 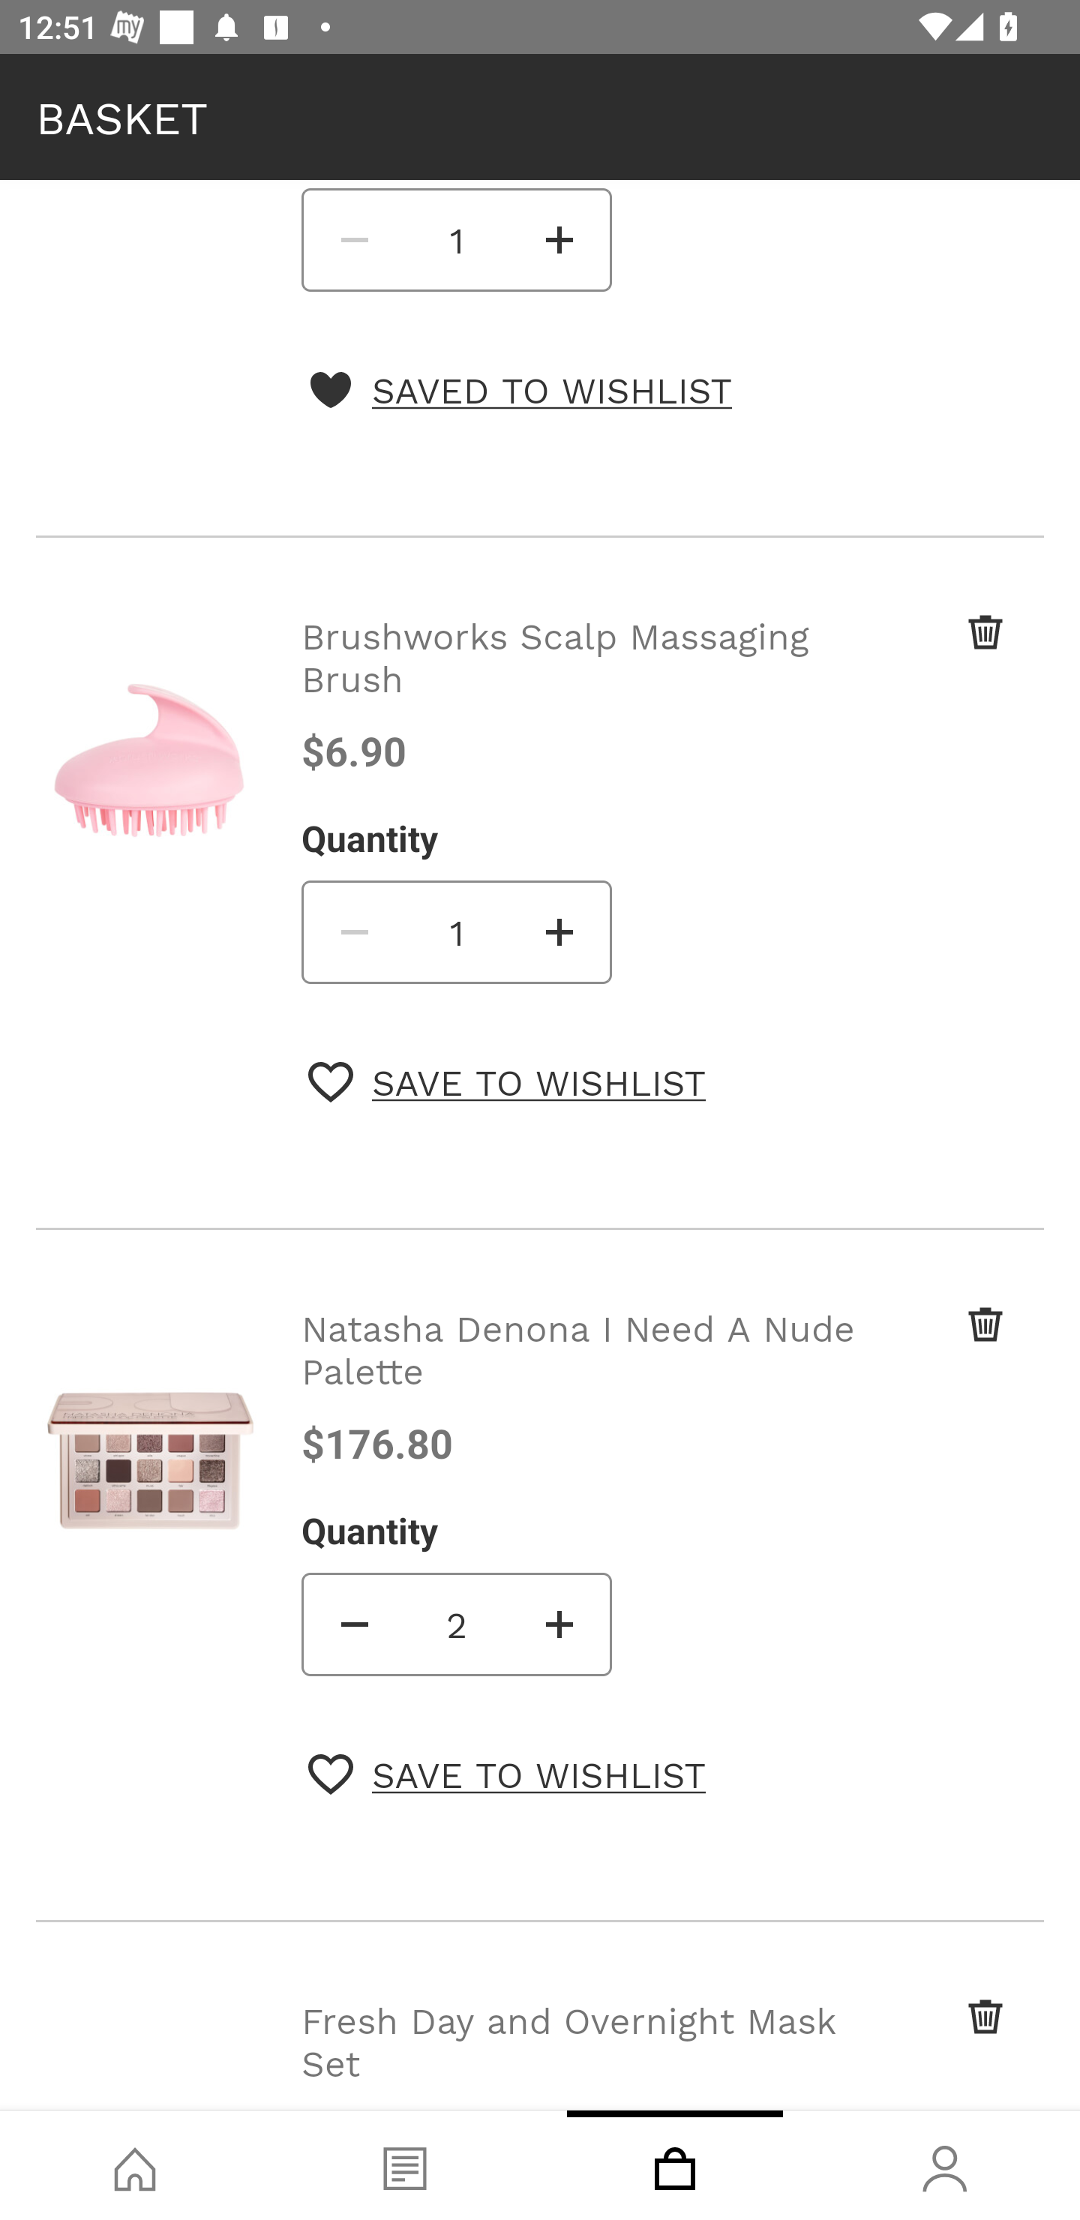 What do you see at coordinates (352, 1623) in the screenshot?
I see `Decrease quantity` at bounding box center [352, 1623].